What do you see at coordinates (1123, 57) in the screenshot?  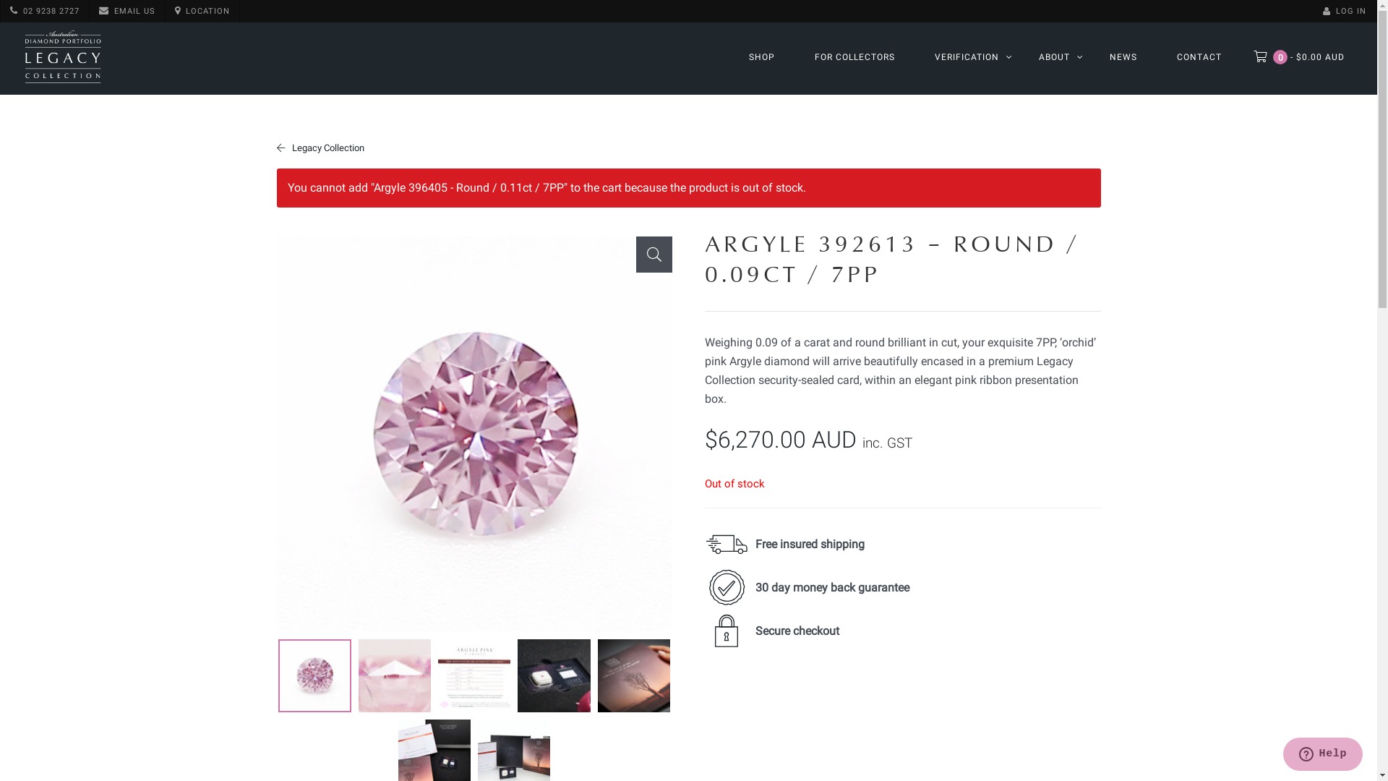 I see `NEWS` at bounding box center [1123, 57].